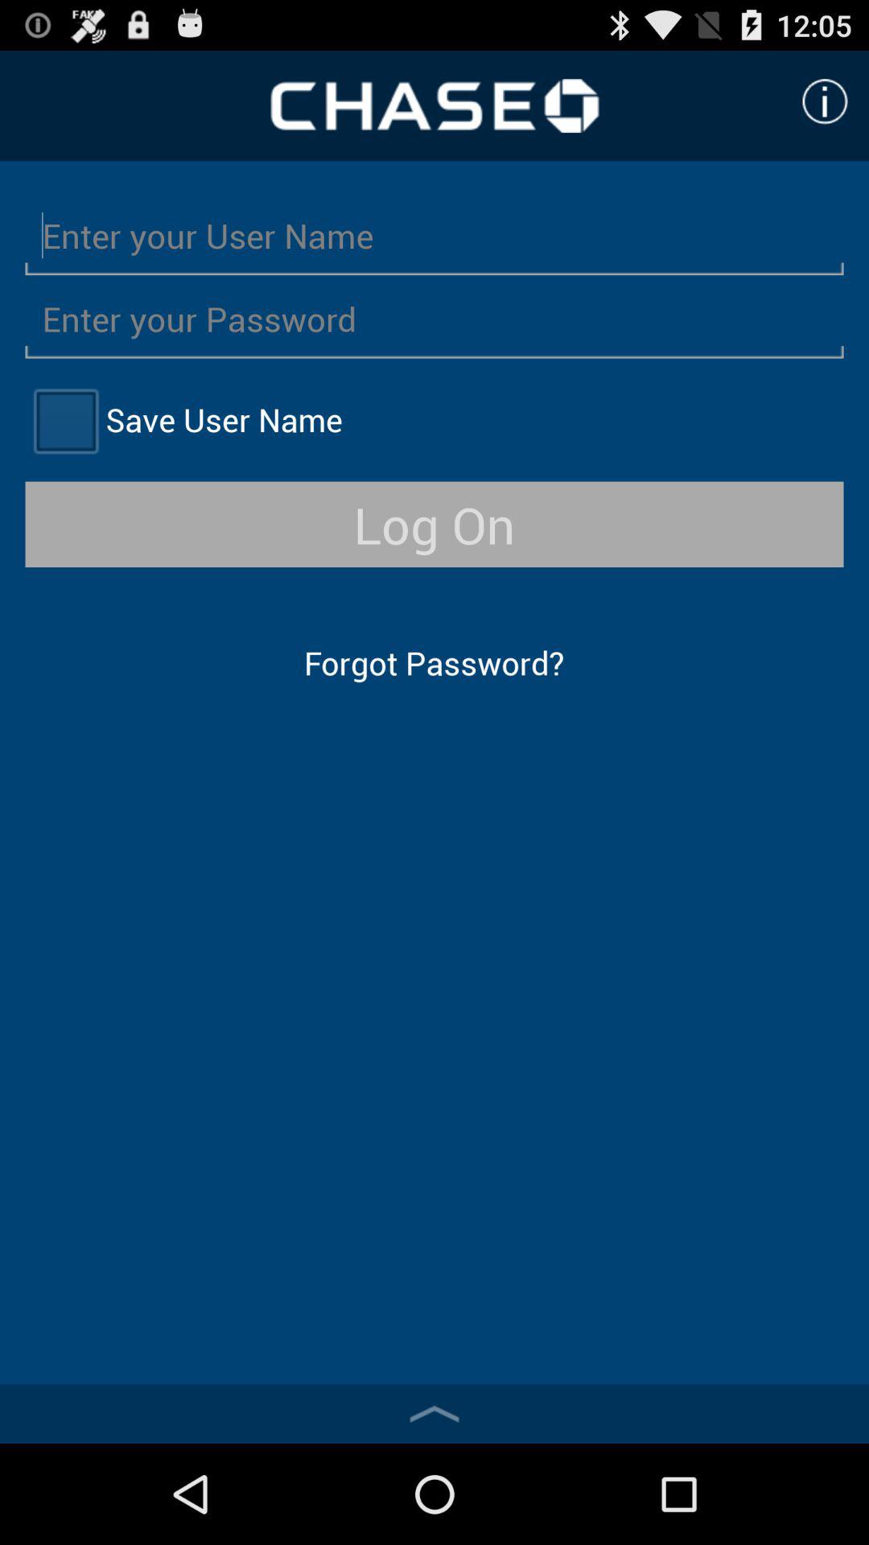 Image resolution: width=869 pixels, height=1545 pixels. What do you see at coordinates (434, 235) in the screenshot?
I see `enter/type username` at bounding box center [434, 235].